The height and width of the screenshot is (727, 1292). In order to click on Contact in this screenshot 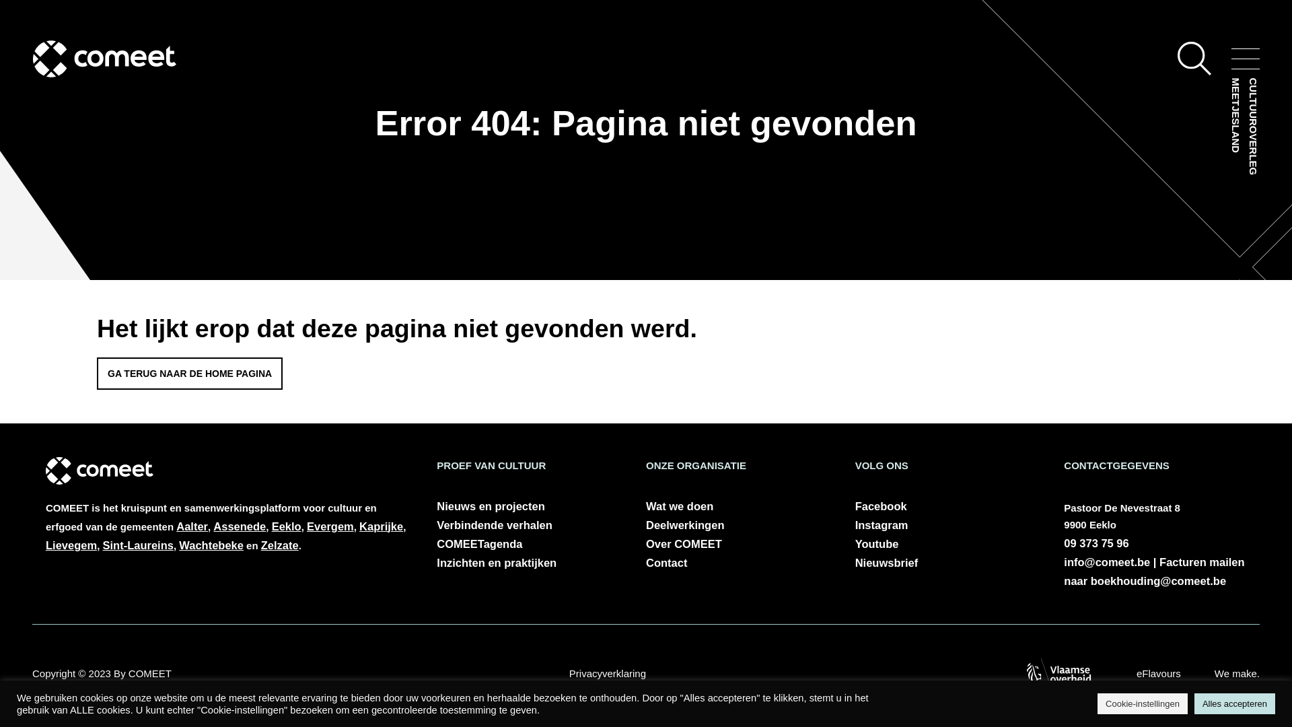, I will do `click(738, 563)`.